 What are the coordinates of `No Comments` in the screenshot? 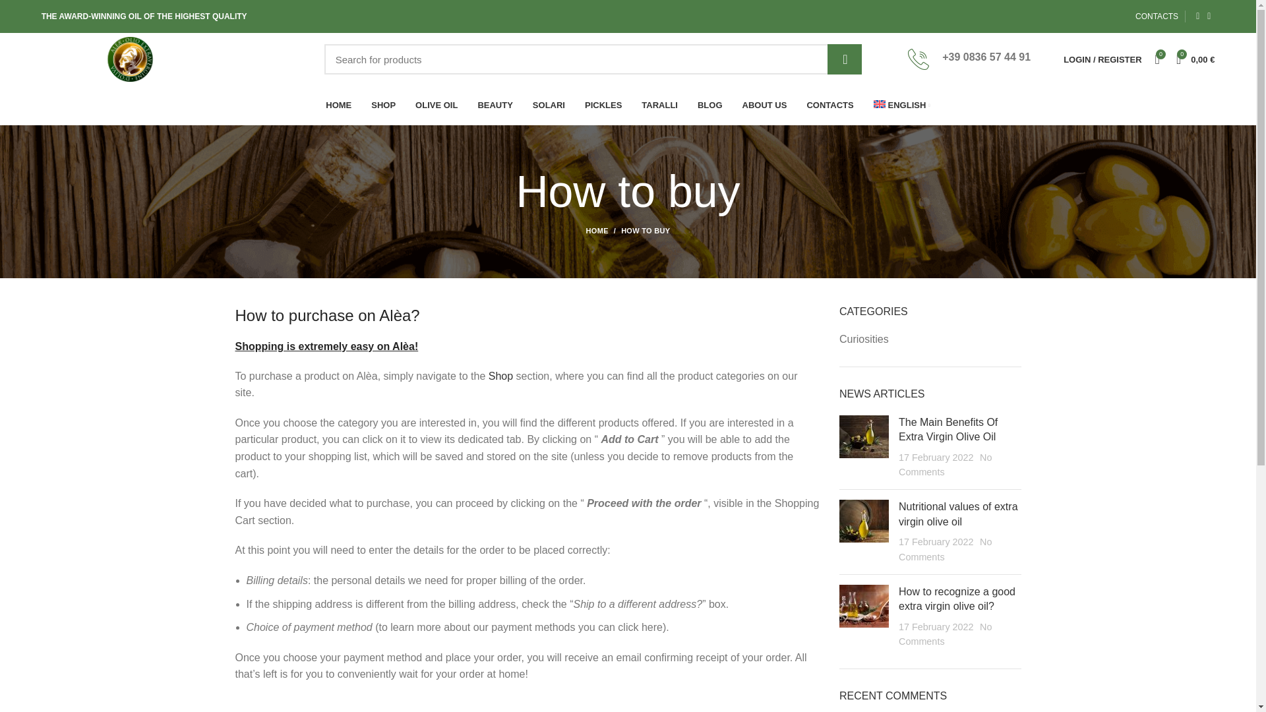 It's located at (945, 464).